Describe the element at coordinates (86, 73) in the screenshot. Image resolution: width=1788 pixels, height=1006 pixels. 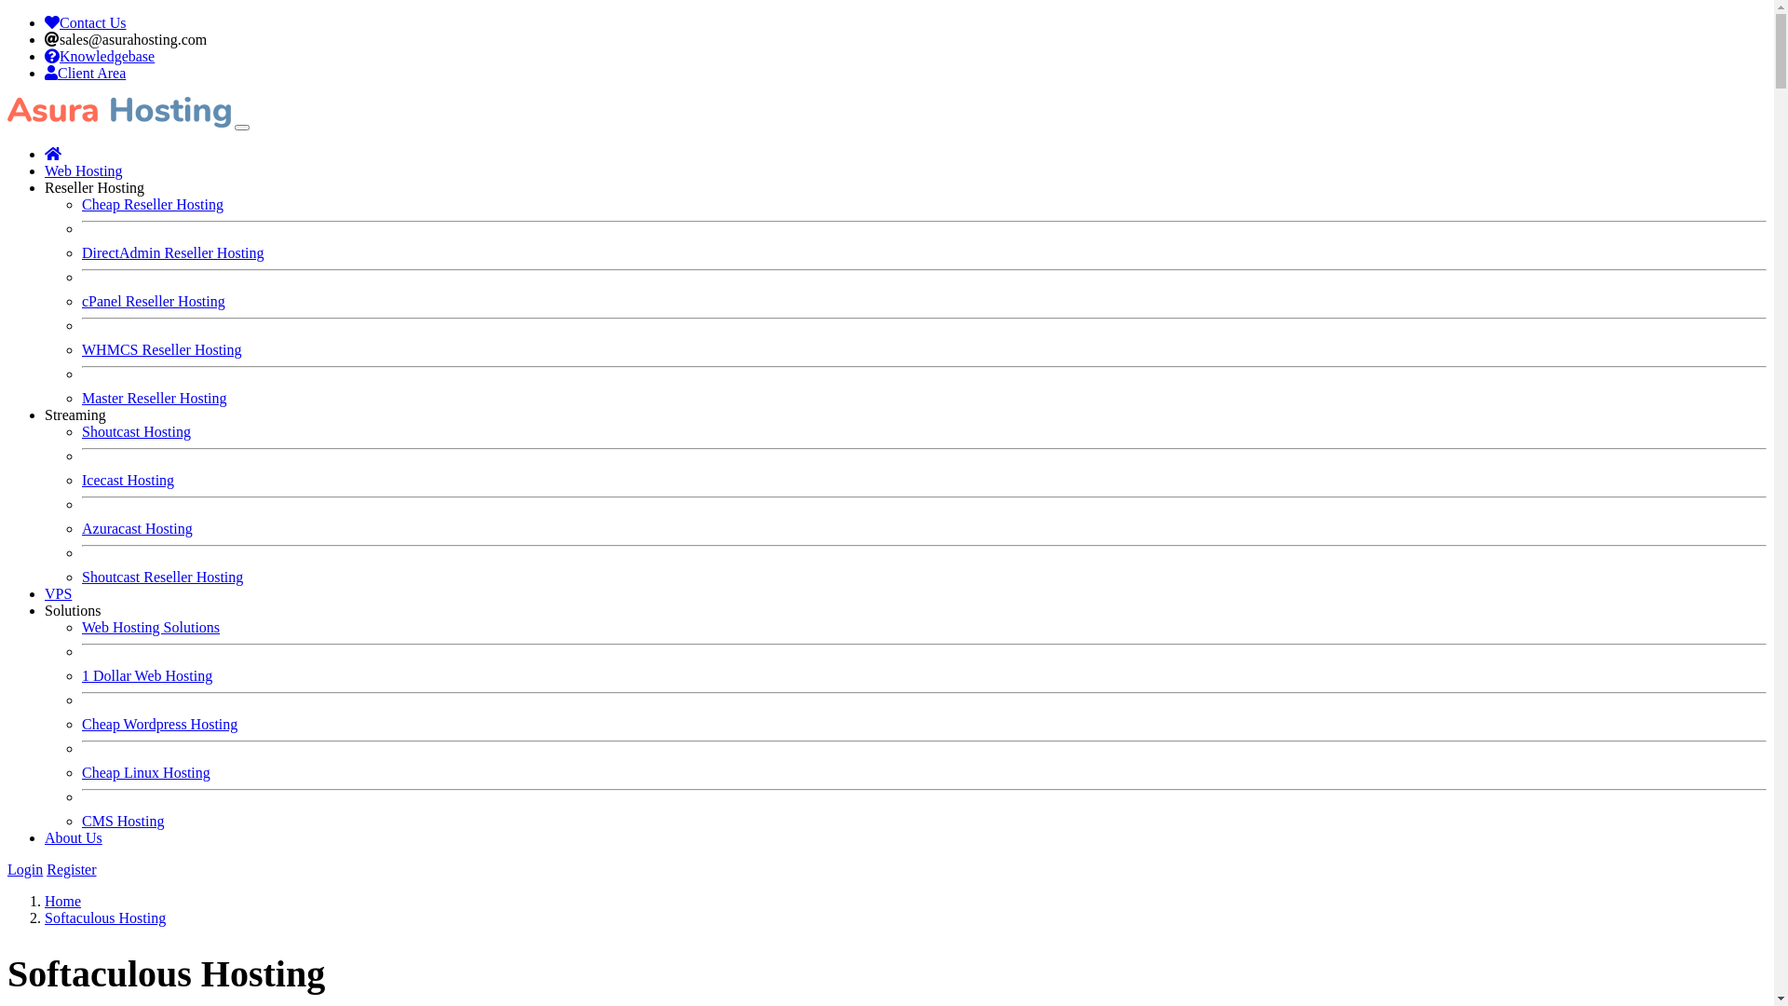
I see `Client Area` at that location.